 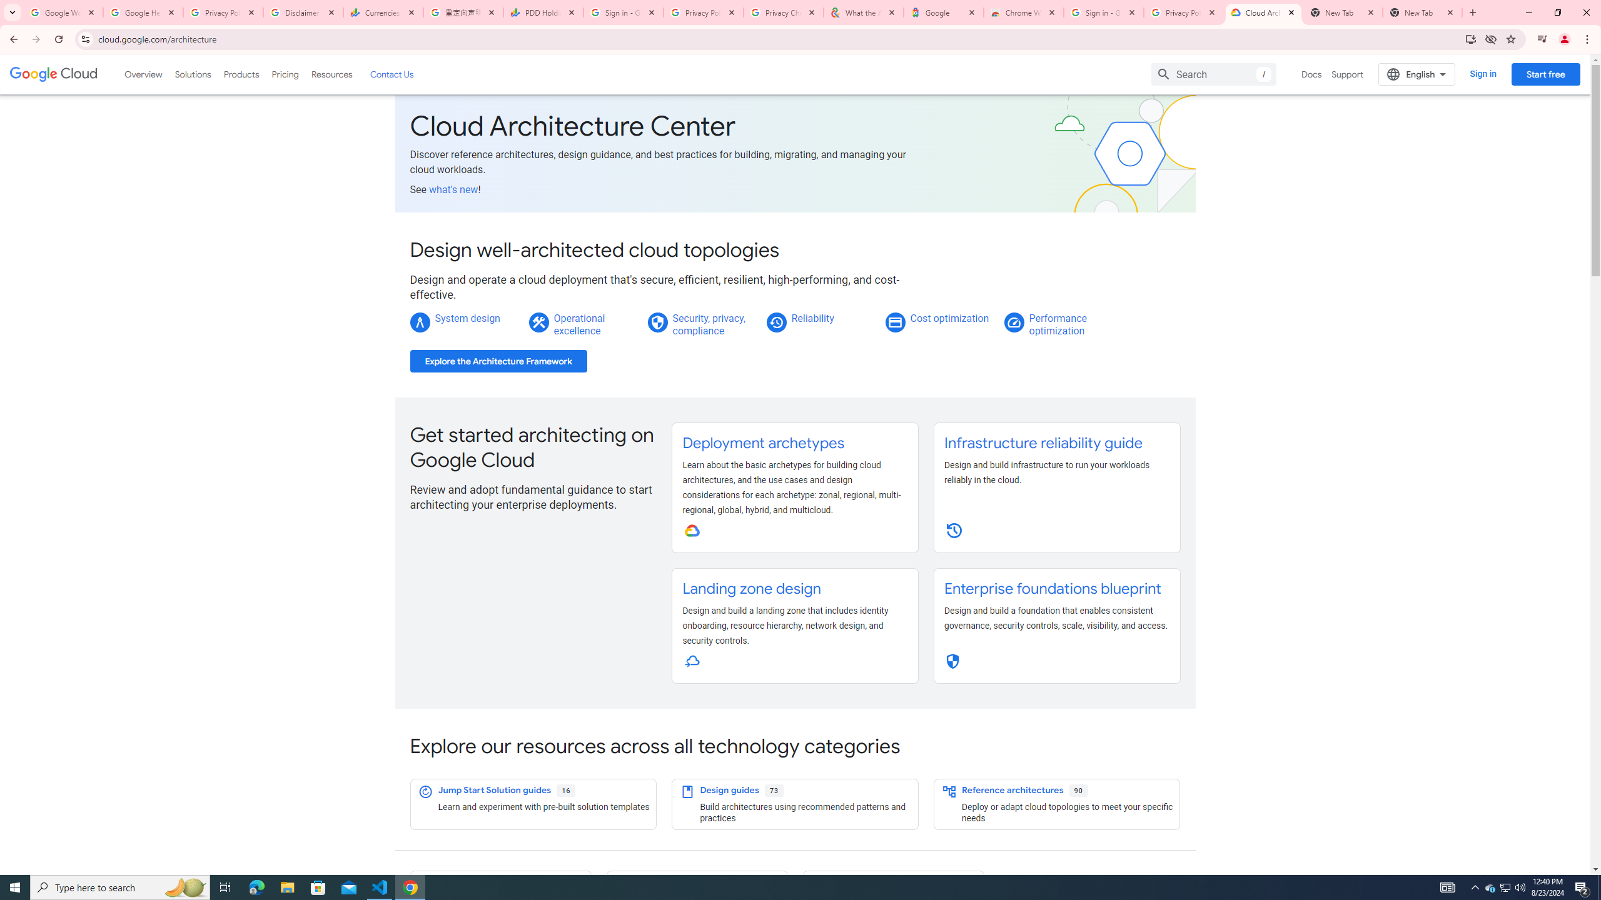 I want to click on Install Google Cloud, so click(x=1470, y=39).